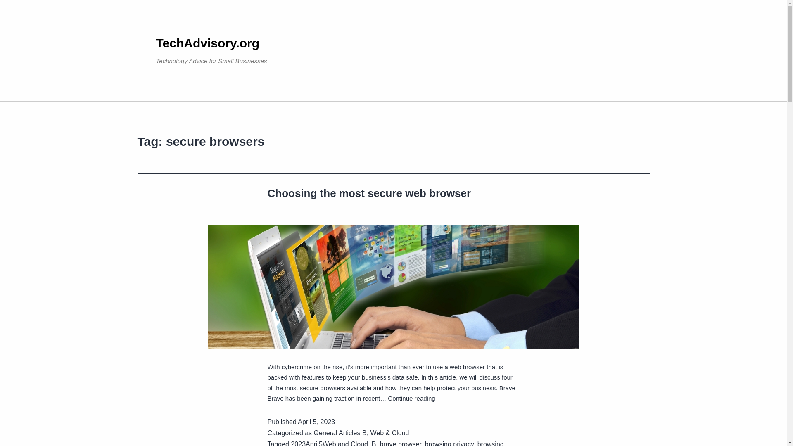  Describe the element at coordinates (411, 398) in the screenshot. I see `Continue reading` at that location.